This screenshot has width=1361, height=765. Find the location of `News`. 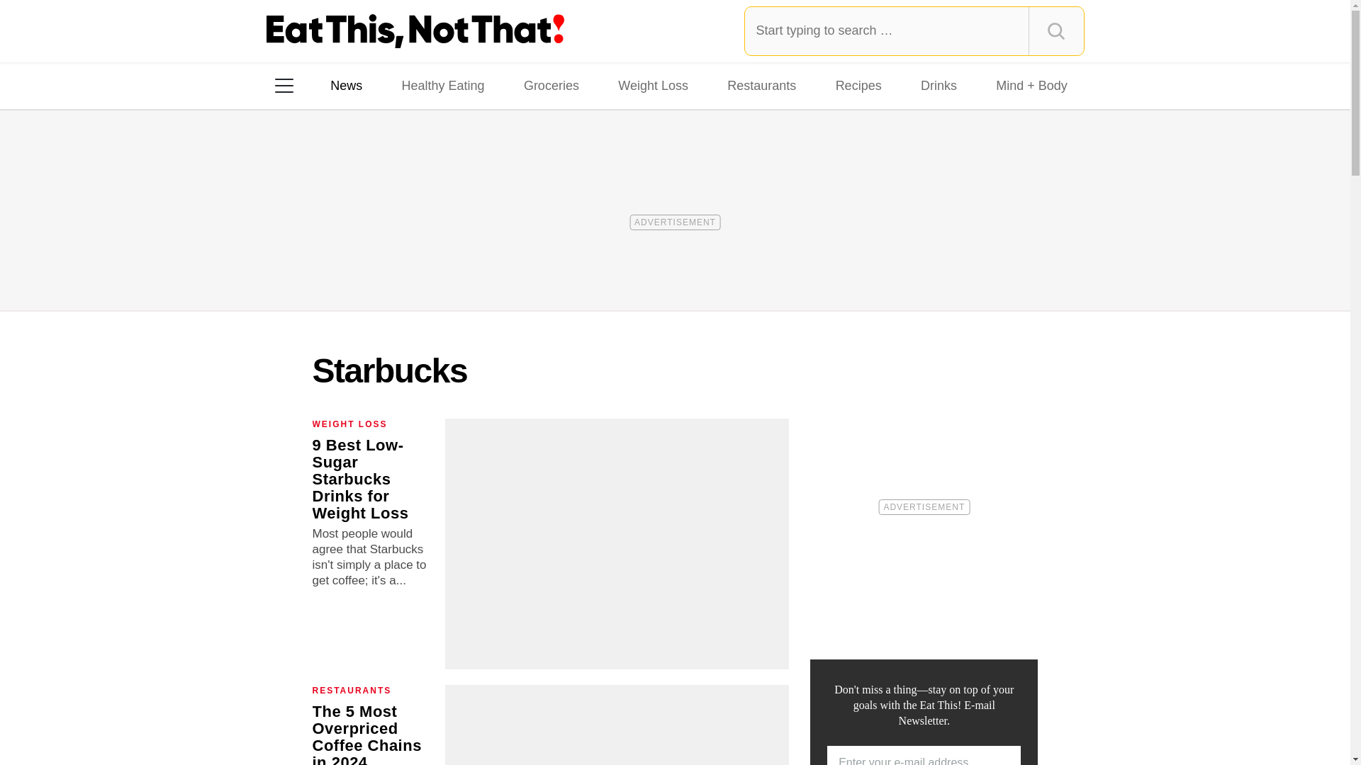

News is located at coordinates (346, 85).